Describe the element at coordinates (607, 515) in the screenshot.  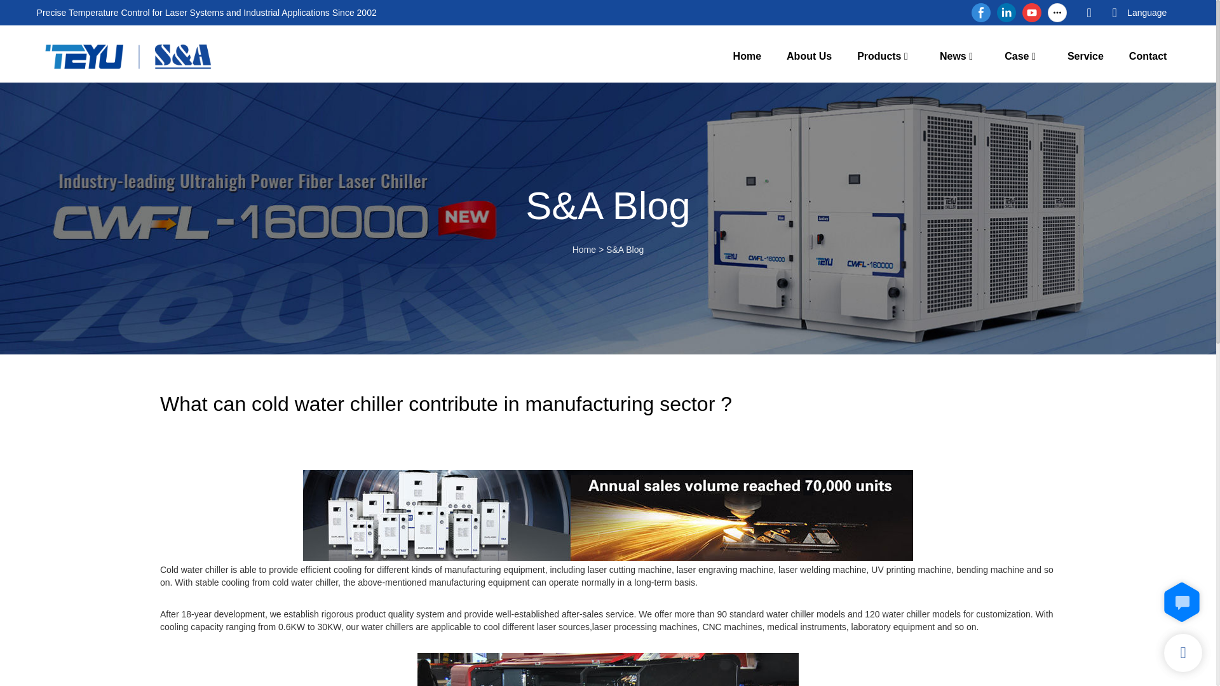
I see `cold water chiller` at that location.